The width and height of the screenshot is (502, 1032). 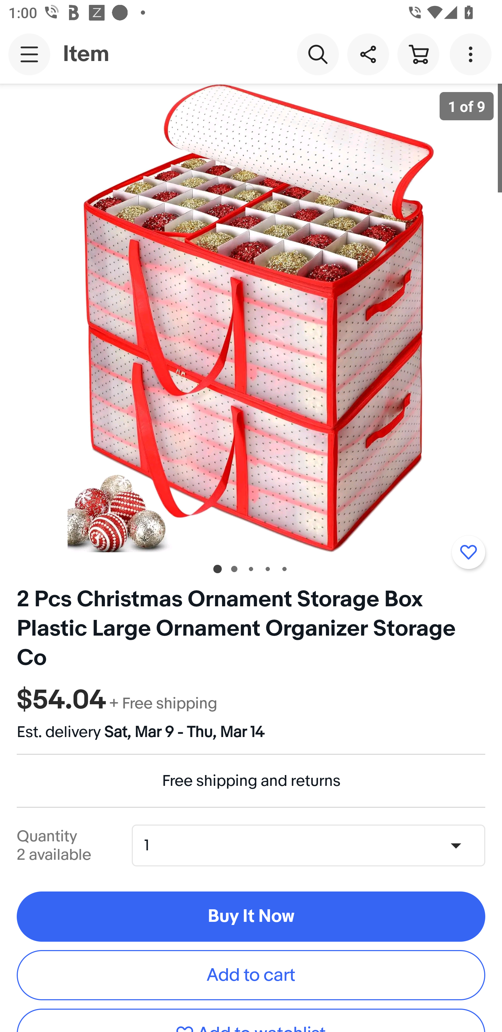 I want to click on Add to cart, so click(x=251, y=975).